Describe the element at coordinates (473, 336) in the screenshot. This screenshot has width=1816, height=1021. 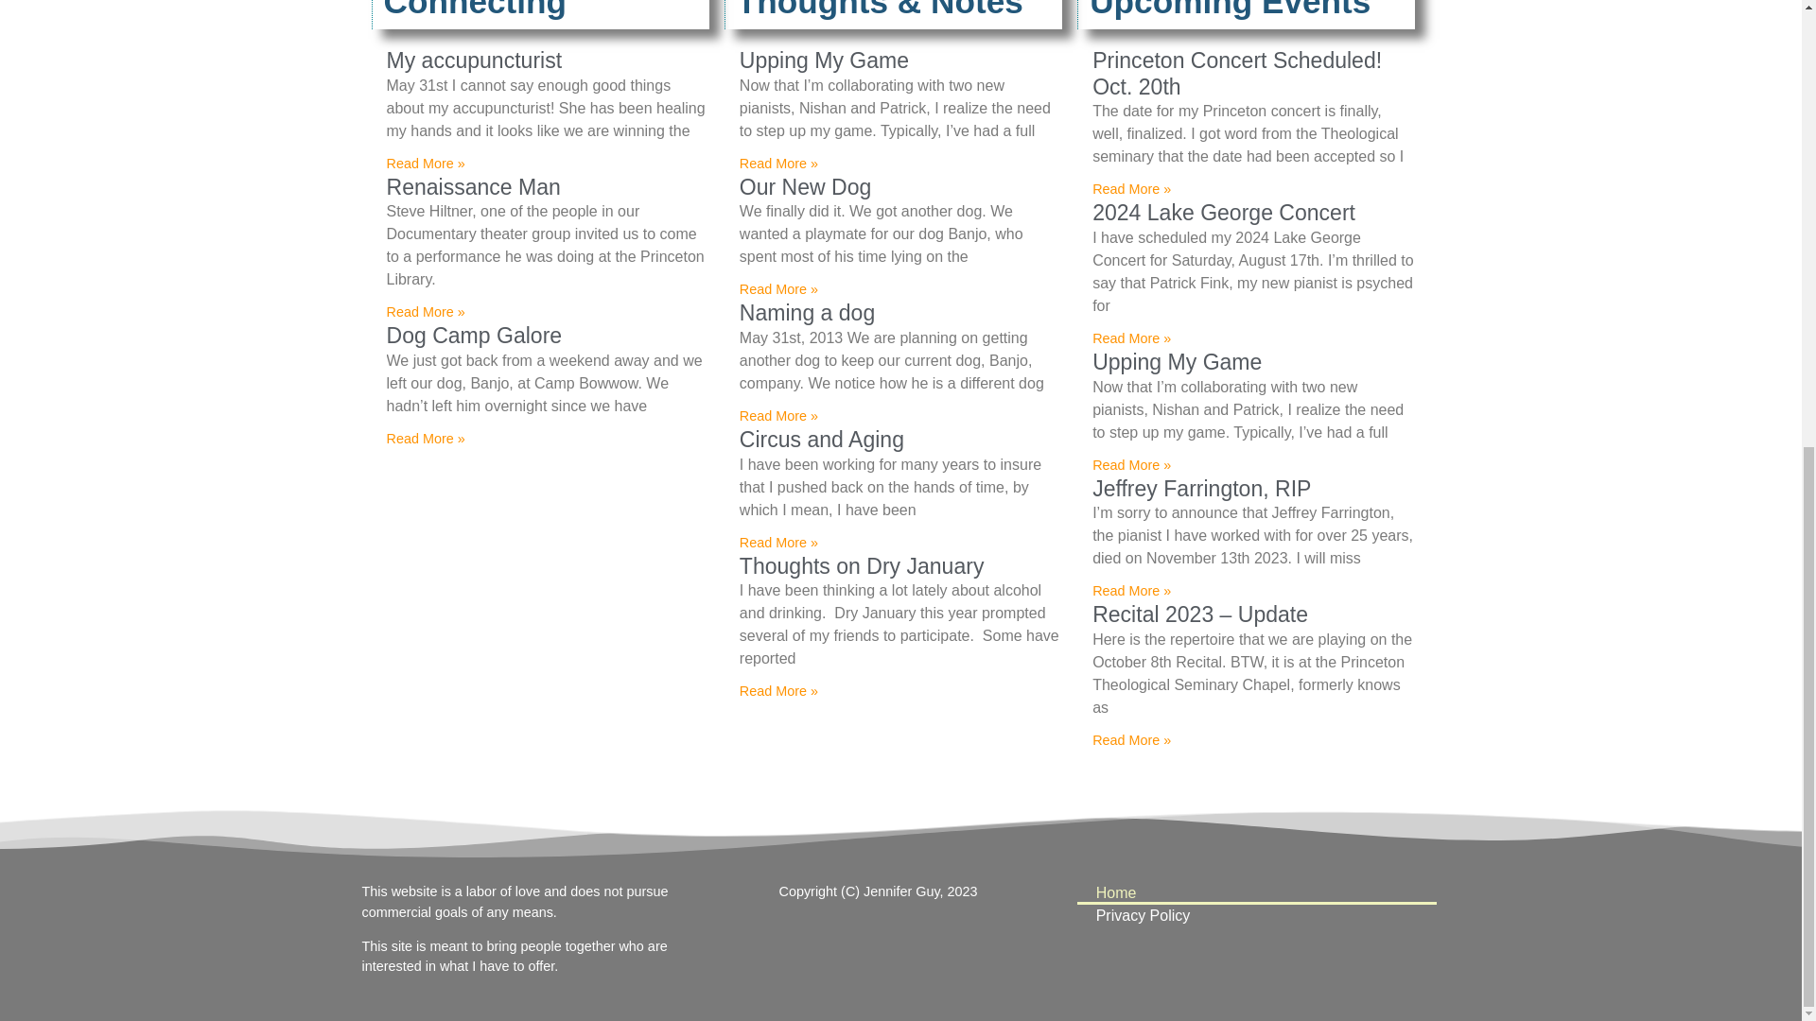
I see `Dog Camp Galore` at that location.